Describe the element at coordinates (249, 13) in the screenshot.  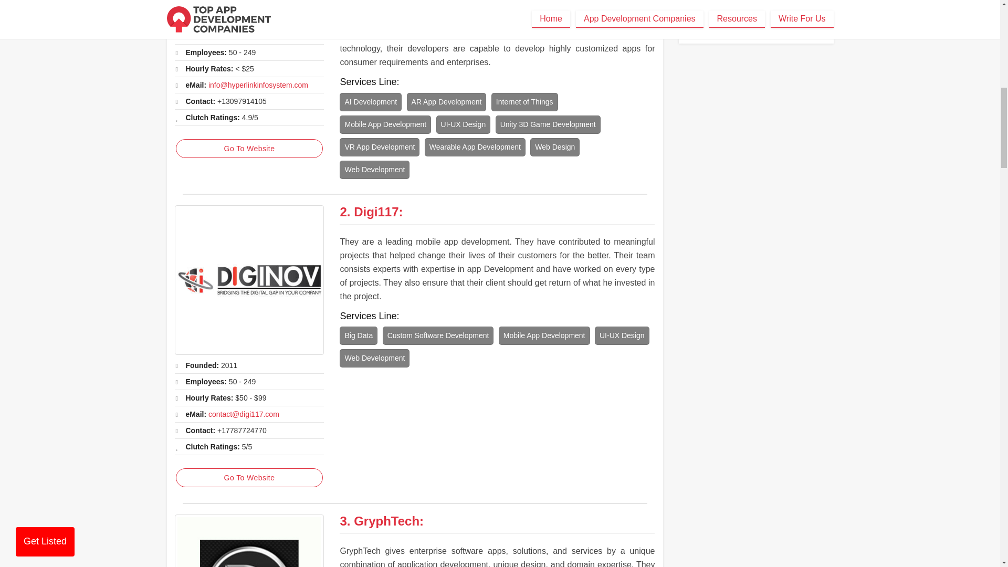
I see `Hyperlink InfoSystem` at that location.